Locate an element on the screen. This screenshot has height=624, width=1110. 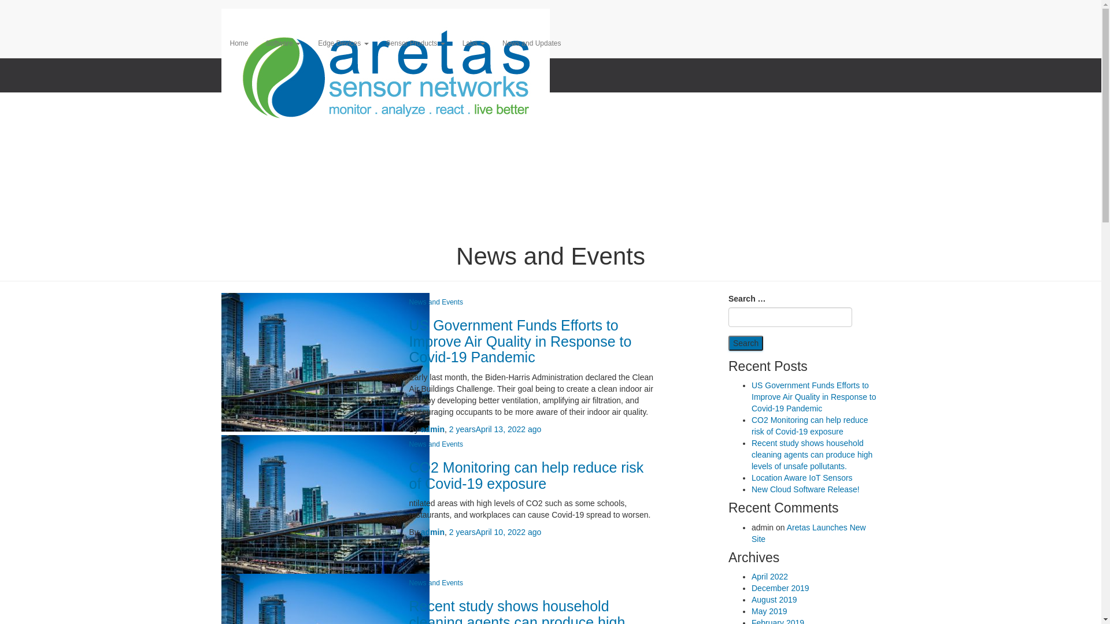
Location Aware IoT Sensors is located at coordinates (802, 478).